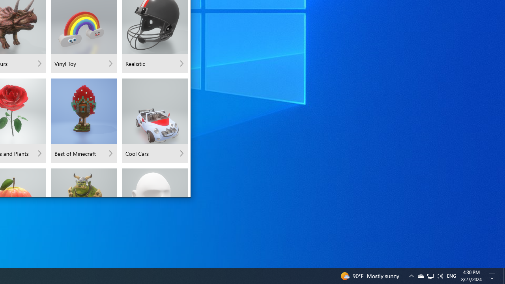 The width and height of the screenshot is (505, 284). What do you see at coordinates (155, 182) in the screenshot?
I see `Blank Heads` at bounding box center [155, 182].